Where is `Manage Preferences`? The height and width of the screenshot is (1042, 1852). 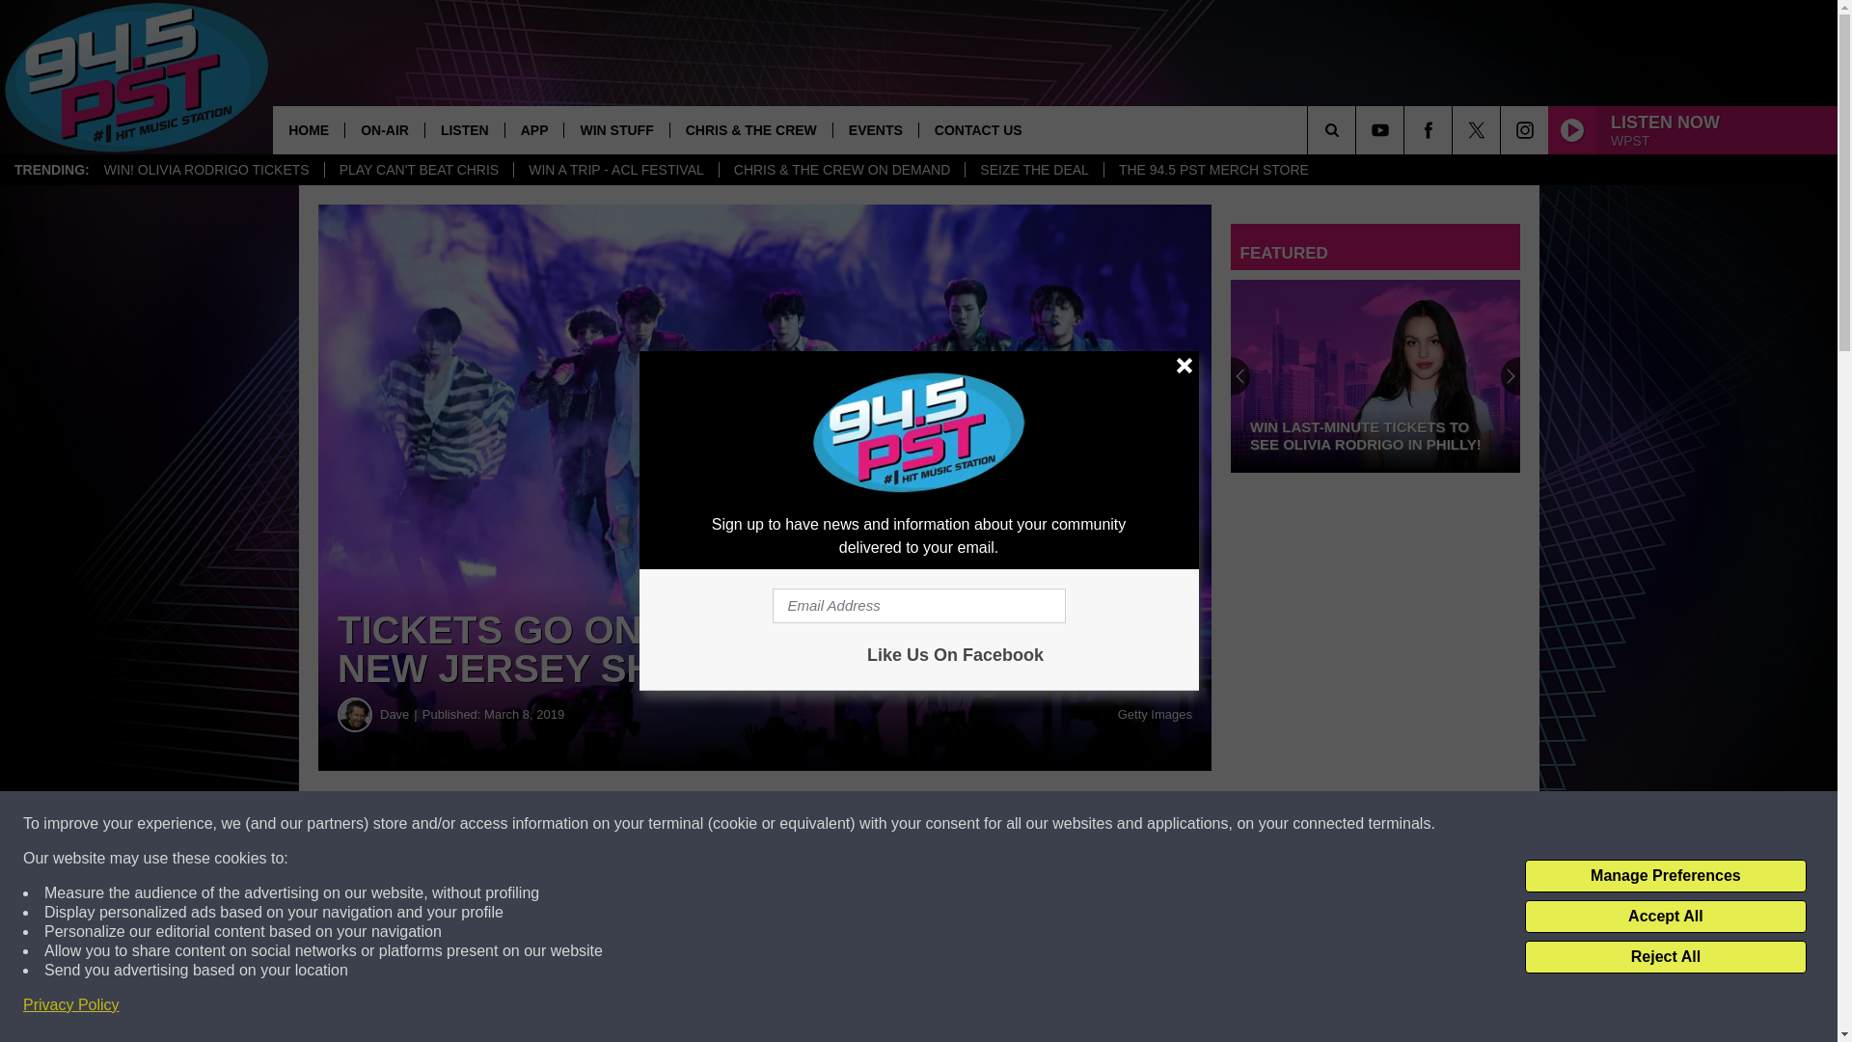
Manage Preferences is located at coordinates (1665, 876).